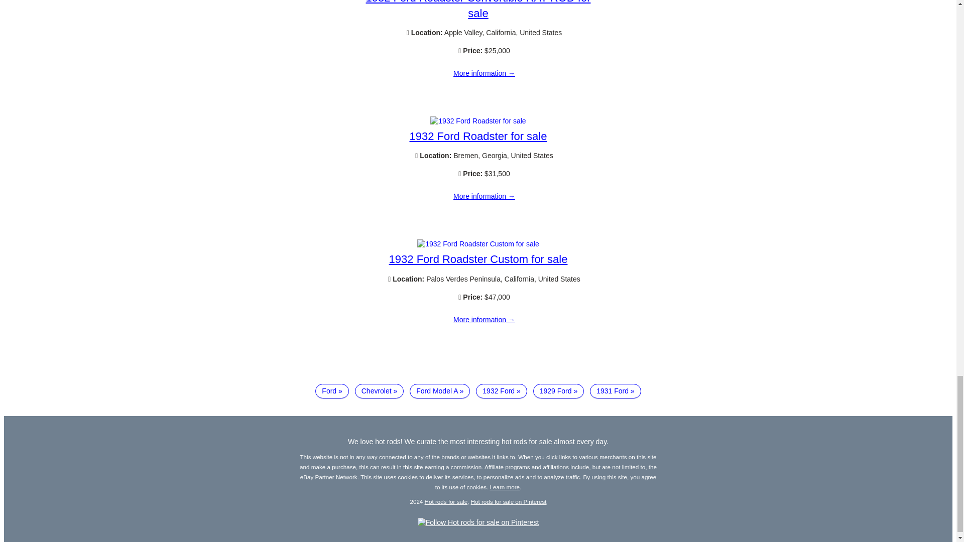  Describe the element at coordinates (478, 259) in the screenshot. I see `1932 Ford Roadster Custom for sale` at that location.